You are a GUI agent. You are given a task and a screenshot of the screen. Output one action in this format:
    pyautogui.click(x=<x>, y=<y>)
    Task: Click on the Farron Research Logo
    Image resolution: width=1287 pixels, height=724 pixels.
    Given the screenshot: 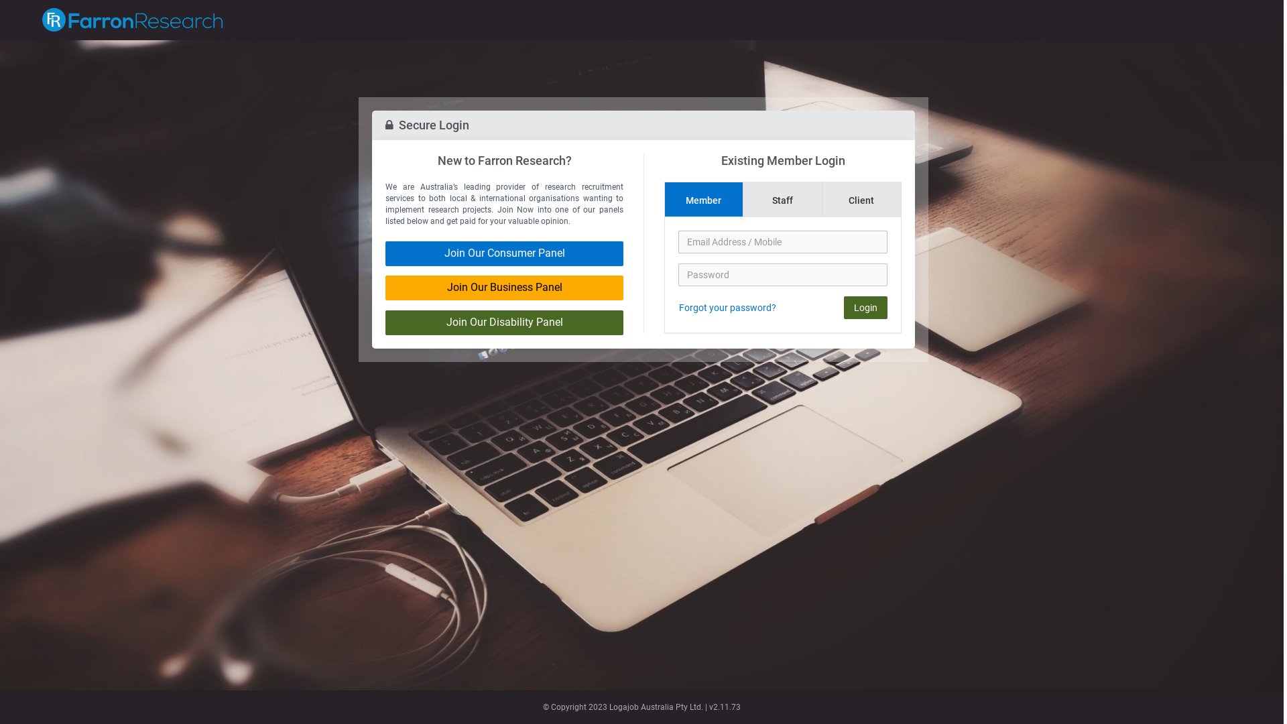 What is the action you would take?
    pyautogui.click(x=133, y=20)
    